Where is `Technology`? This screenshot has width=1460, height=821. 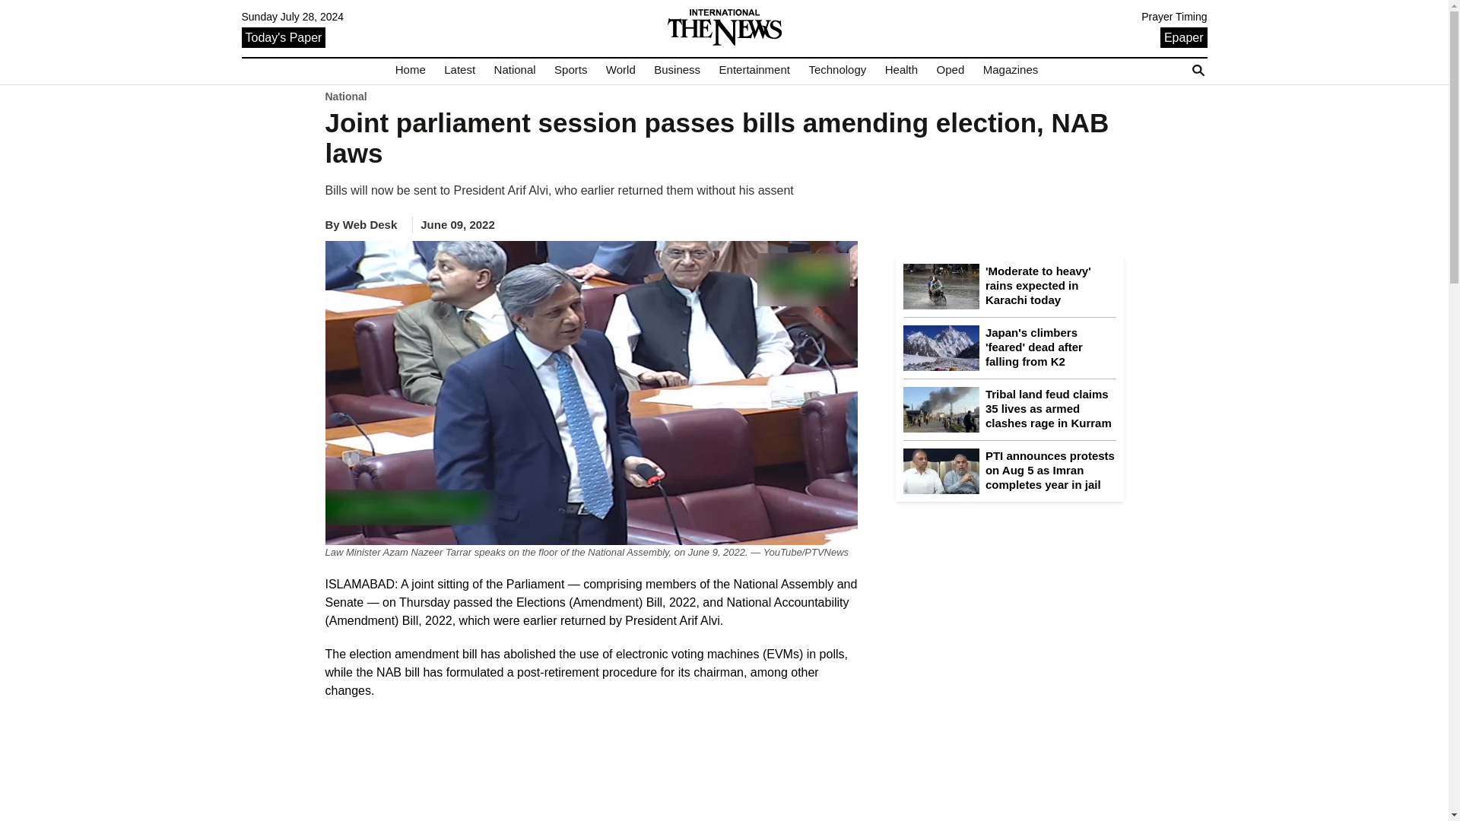 Technology is located at coordinates (836, 70).